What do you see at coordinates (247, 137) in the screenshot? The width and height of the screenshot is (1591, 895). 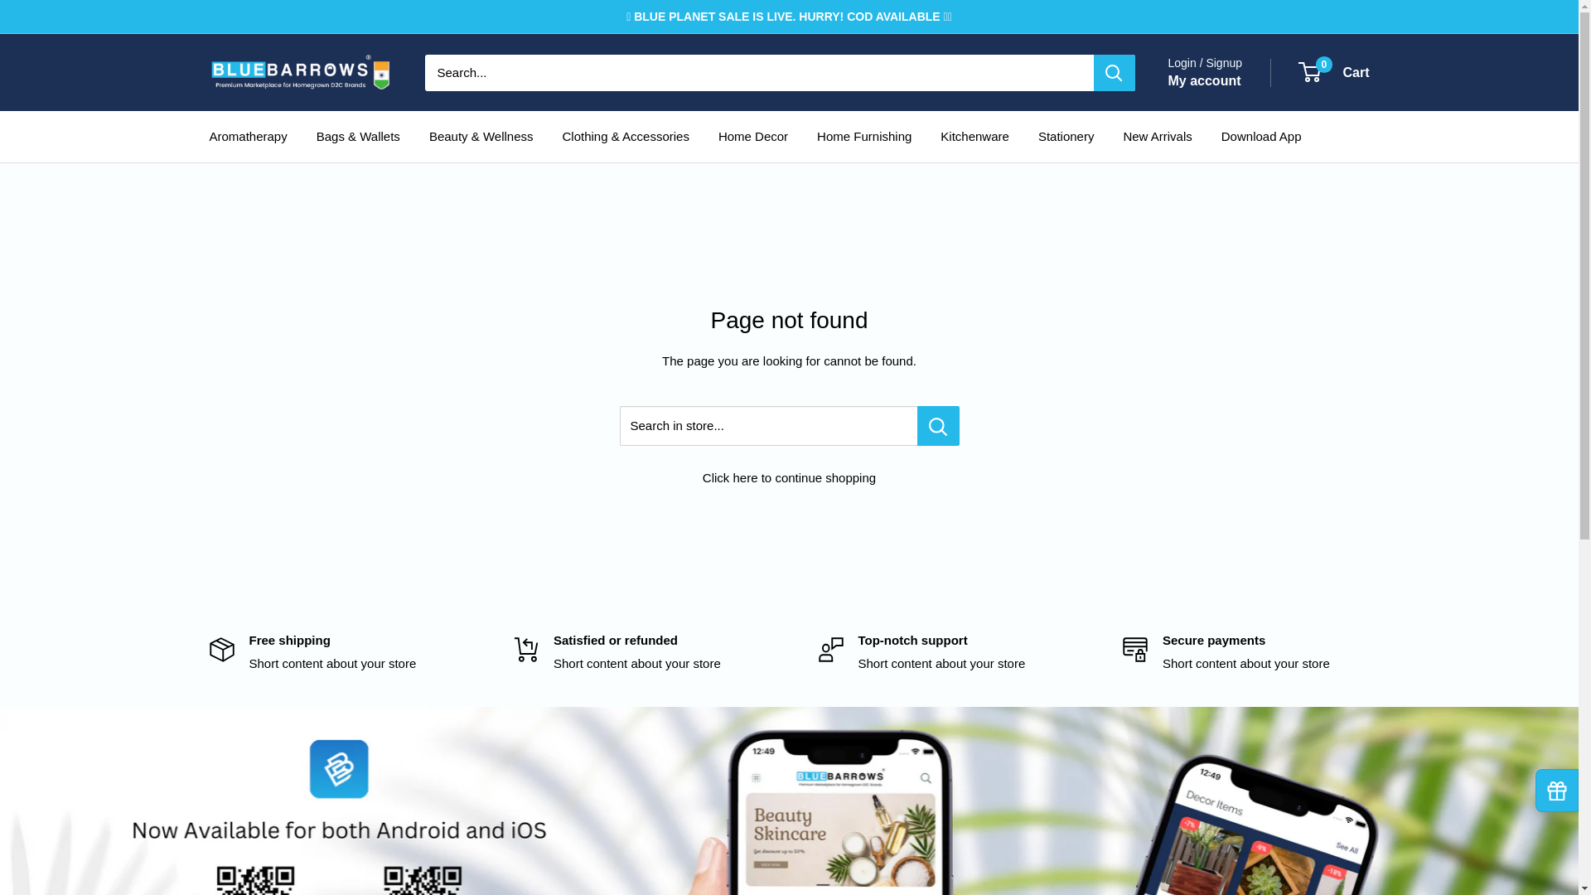 I see `Kitchenware` at bounding box center [247, 137].